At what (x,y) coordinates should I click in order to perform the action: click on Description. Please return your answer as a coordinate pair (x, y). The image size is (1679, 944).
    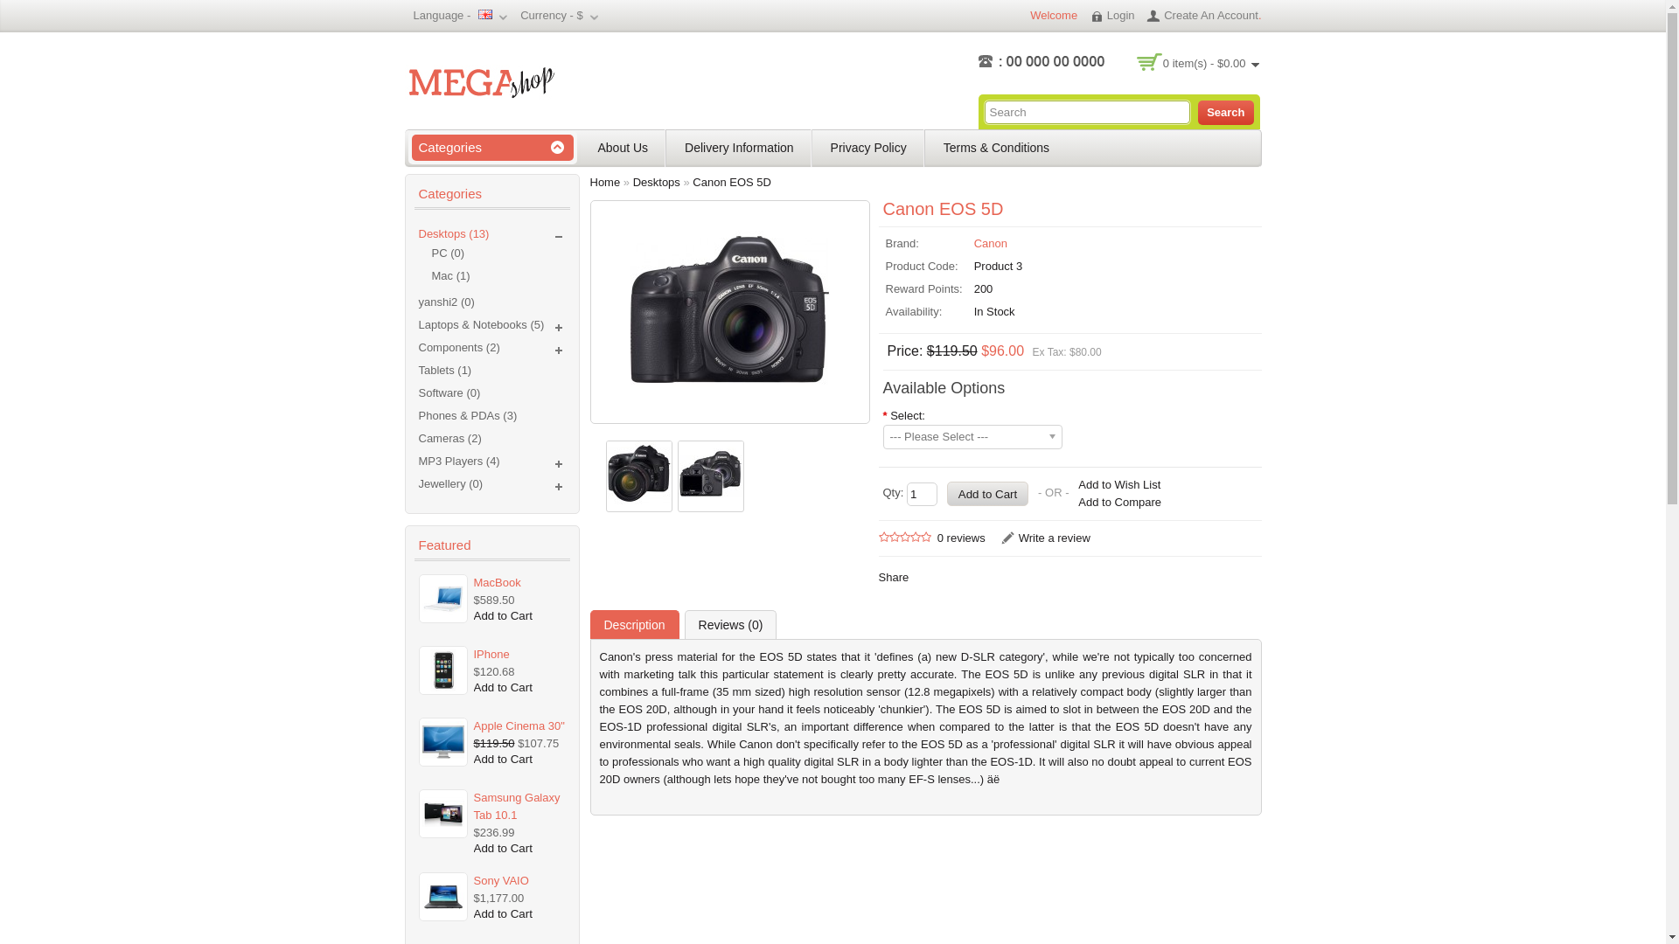
    Looking at the image, I should click on (634, 624).